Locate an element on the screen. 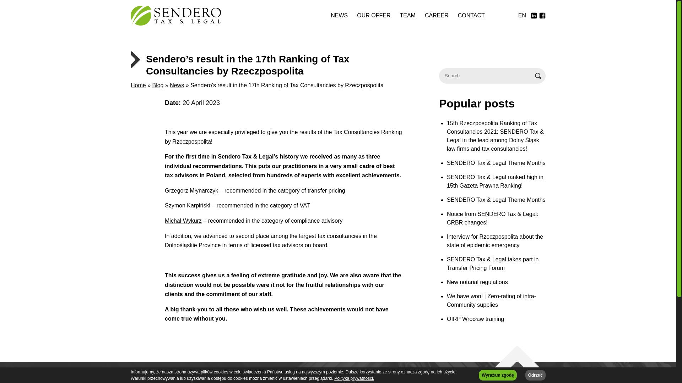 This screenshot has height=383, width=682. News is located at coordinates (177, 85).